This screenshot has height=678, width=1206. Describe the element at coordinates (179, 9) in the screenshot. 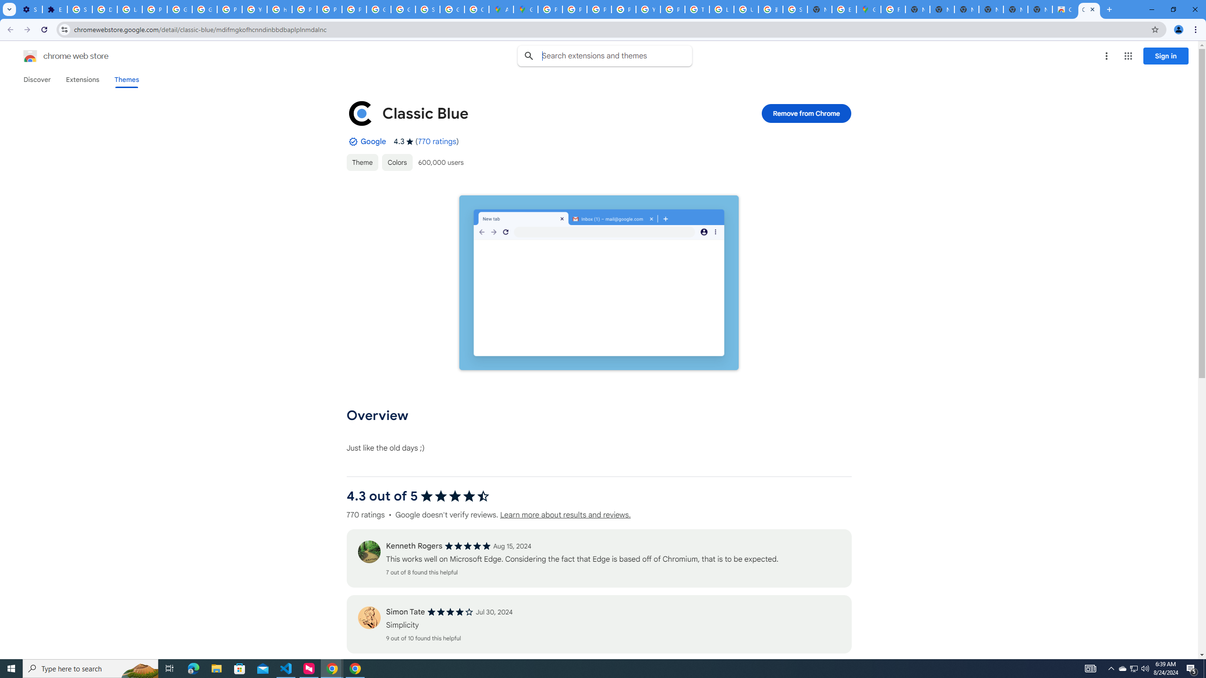

I see `Google Account Help` at that location.